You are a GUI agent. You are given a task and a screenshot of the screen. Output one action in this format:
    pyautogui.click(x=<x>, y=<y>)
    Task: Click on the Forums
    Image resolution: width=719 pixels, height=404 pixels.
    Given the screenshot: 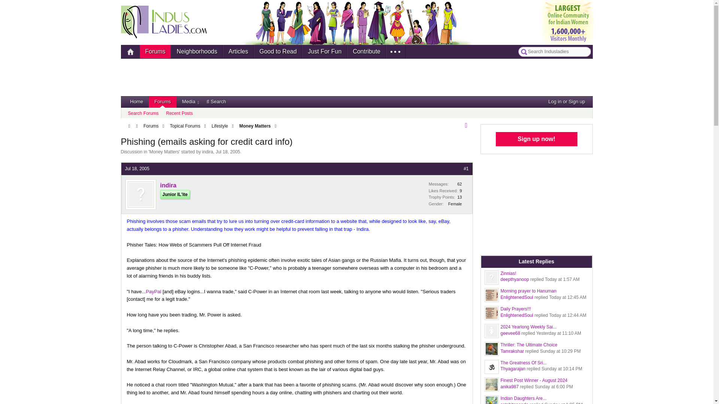 What is the action you would take?
    pyautogui.click(x=155, y=51)
    